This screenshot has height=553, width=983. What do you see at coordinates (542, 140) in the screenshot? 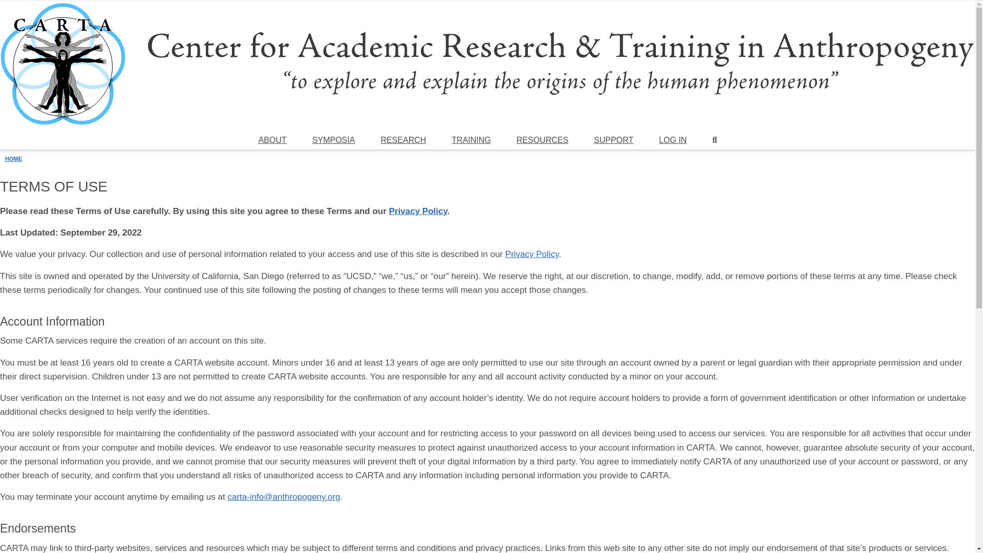
I see `RESOURCES` at bounding box center [542, 140].